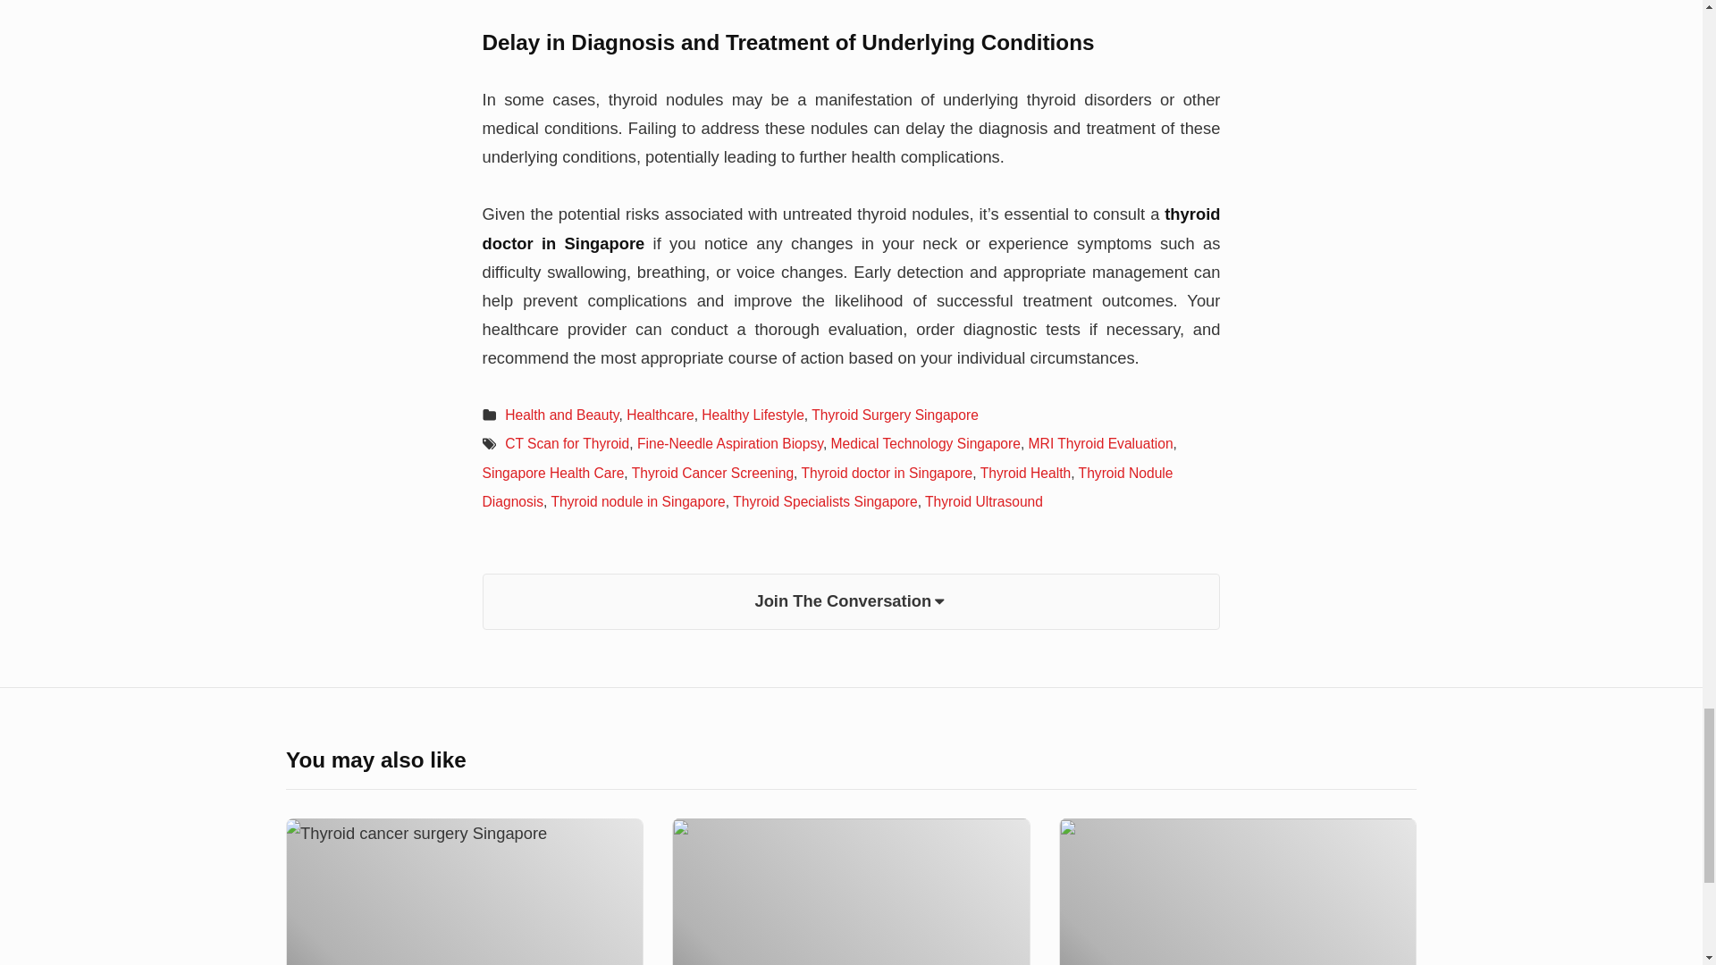  What do you see at coordinates (753, 415) in the screenshot?
I see `Healthy Lifestyle` at bounding box center [753, 415].